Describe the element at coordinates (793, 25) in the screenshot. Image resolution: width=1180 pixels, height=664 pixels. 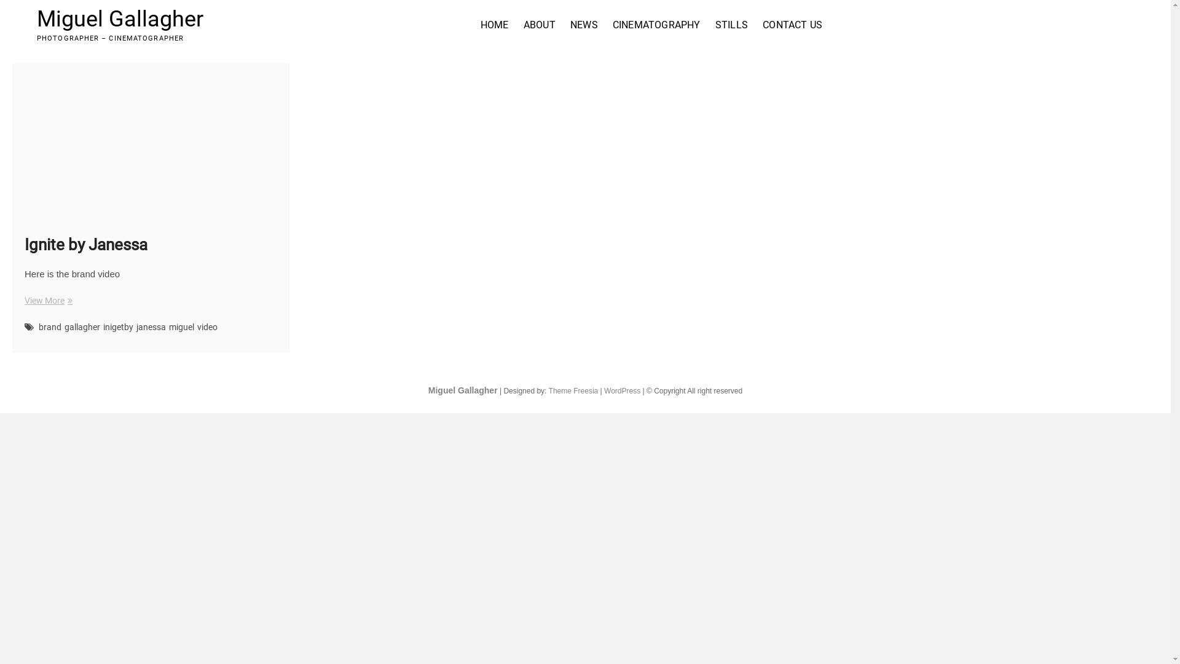
I see `CONTACT US` at that location.